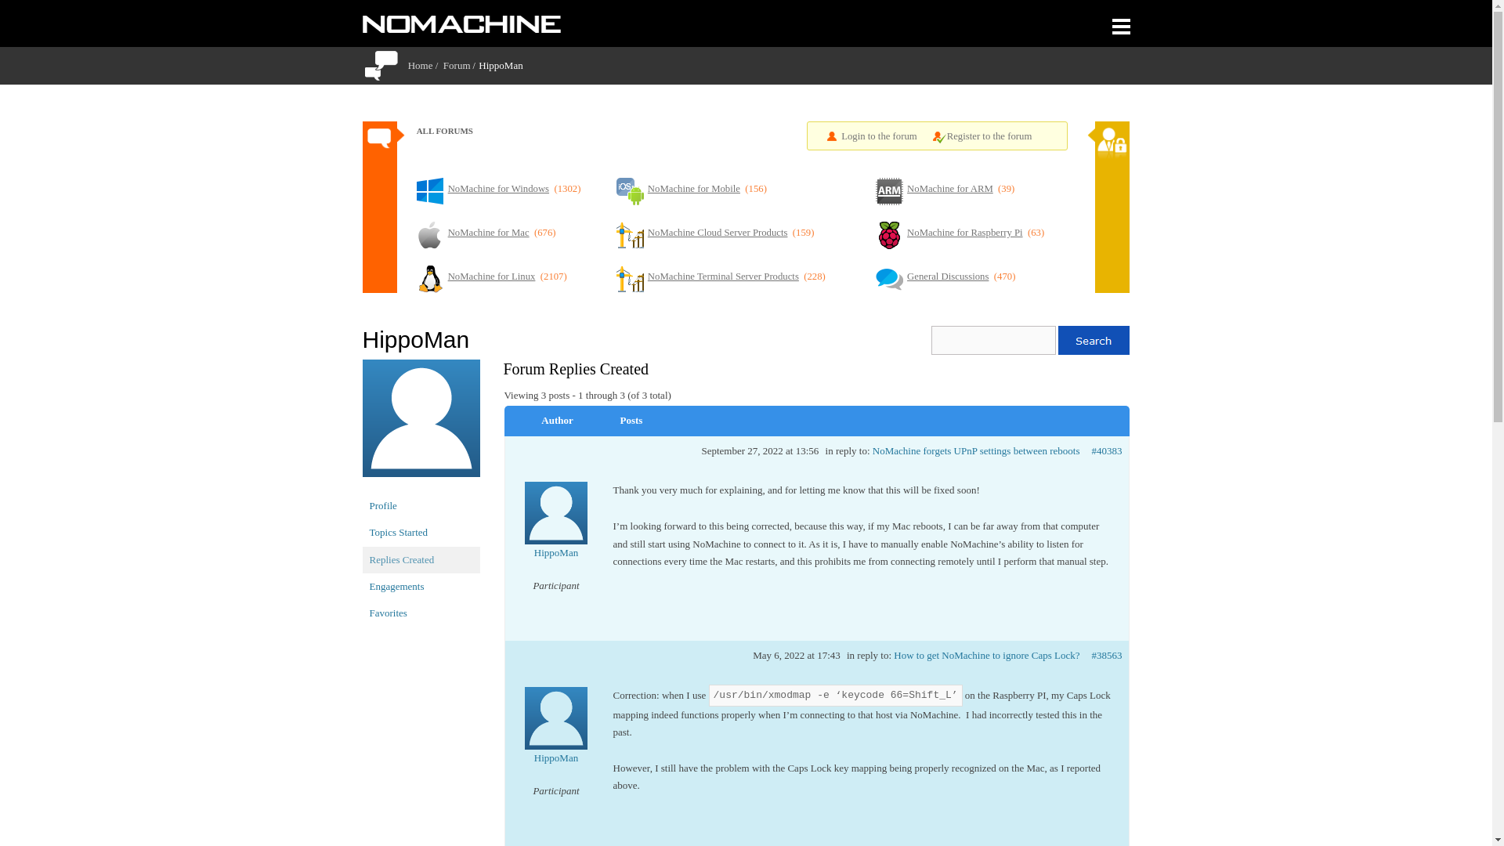  What do you see at coordinates (555, 531) in the screenshot?
I see `View HippoMan's profile` at bounding box center [555, 531].